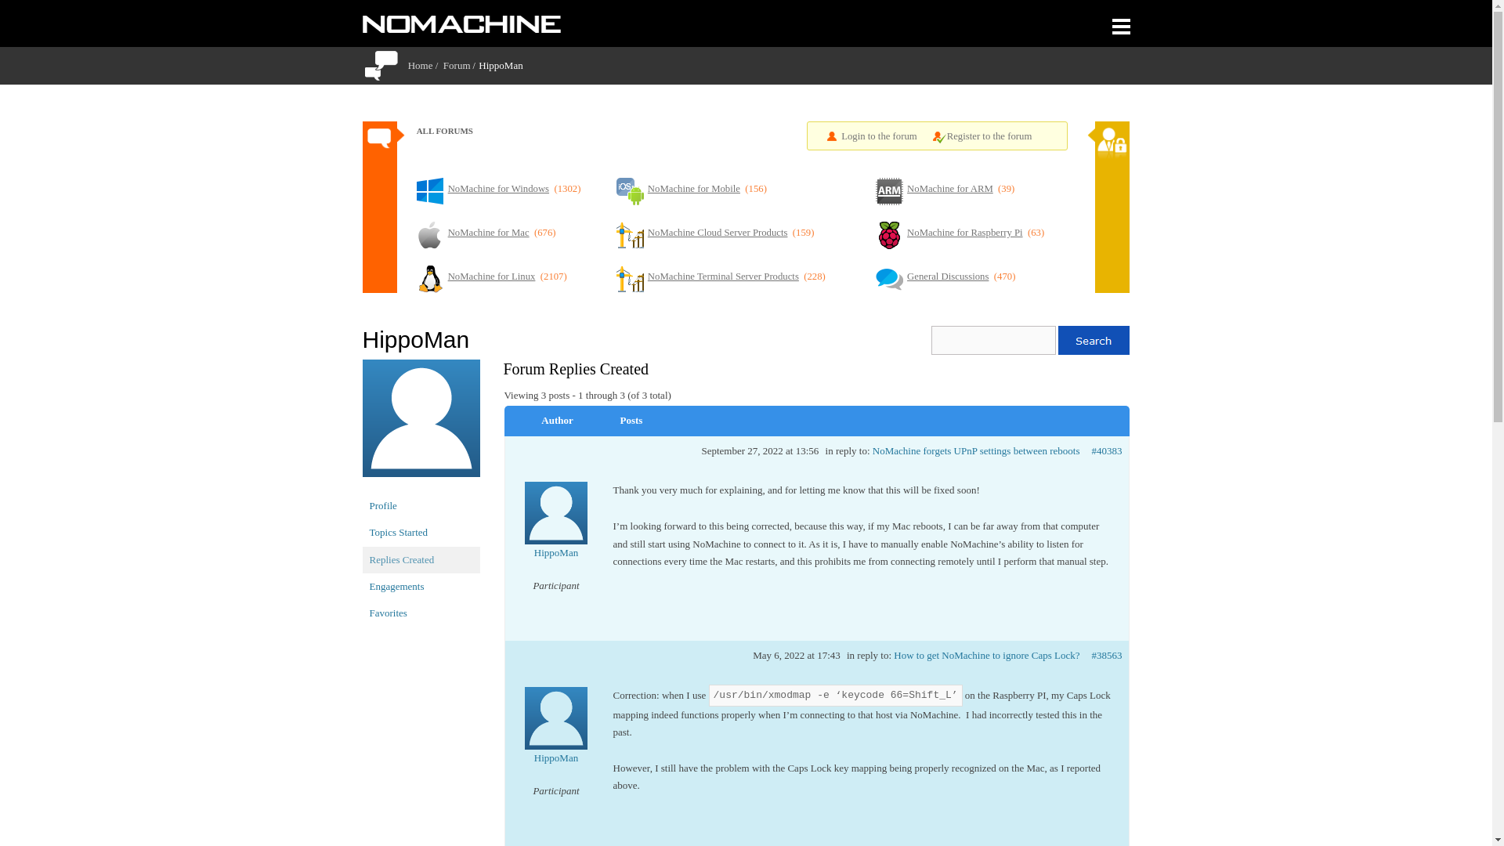  What do you see at coordinates (555, 531) in the screenshot?
I see `View HippoMan's profile` at bounding box center [555, 531].